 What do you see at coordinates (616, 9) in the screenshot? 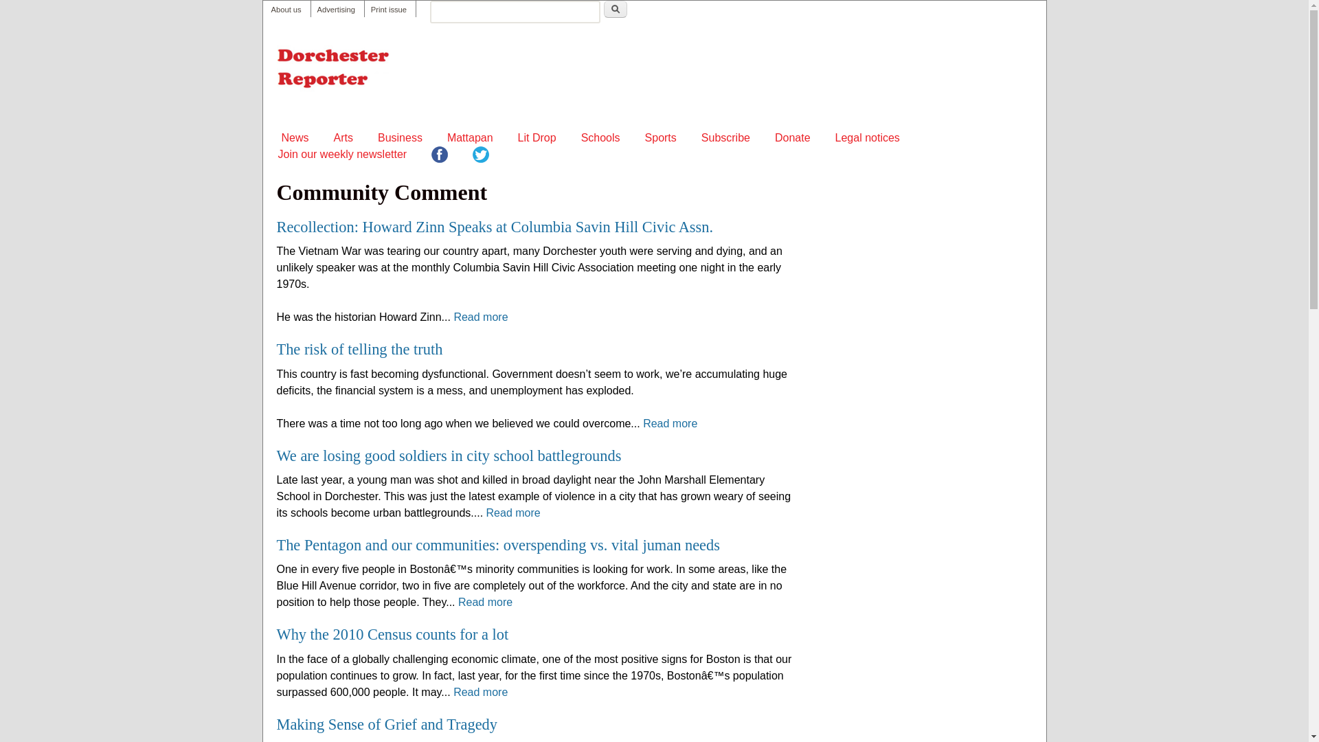
I see `Search` at bounding box center [616, 9].